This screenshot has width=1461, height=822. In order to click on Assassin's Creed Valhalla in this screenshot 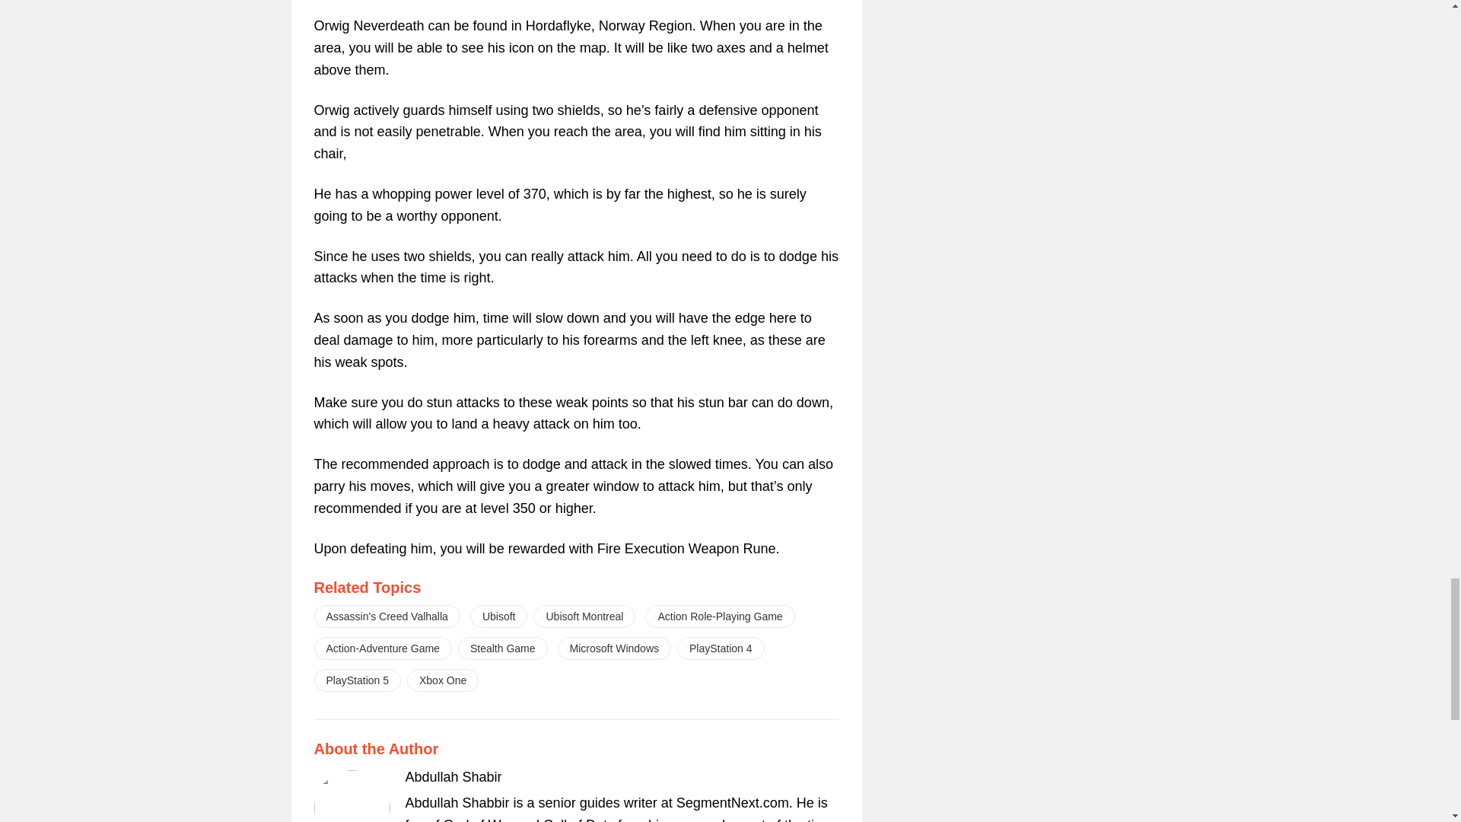, I will do `click(387, 616)`.